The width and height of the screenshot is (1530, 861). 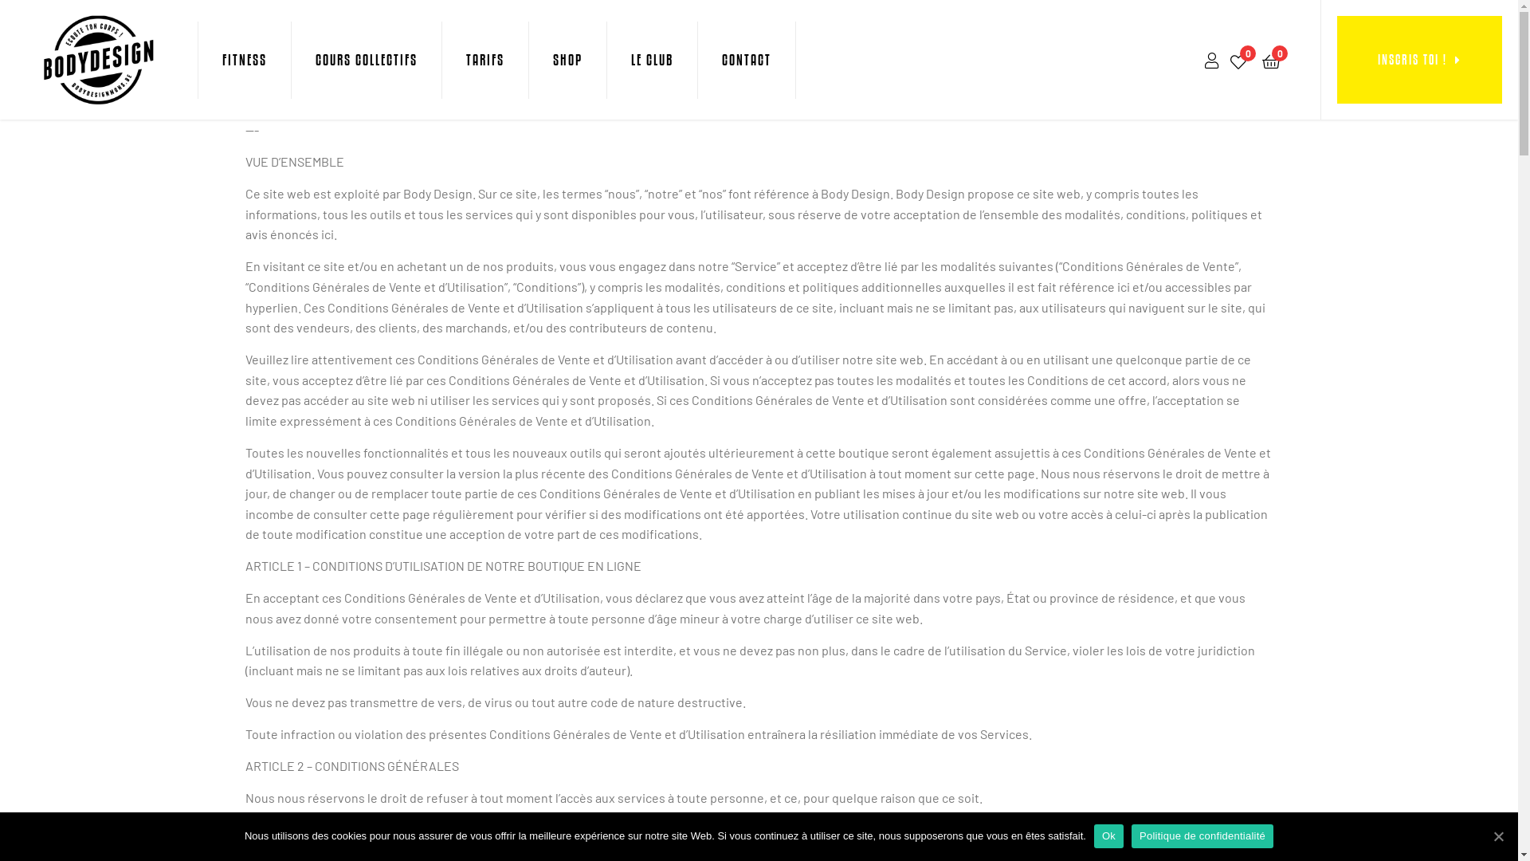 What do you see at coordinates (1420, 60) in the screenshot?
I see `INSCRIS TOI !` at bounding box center [1420, 60].